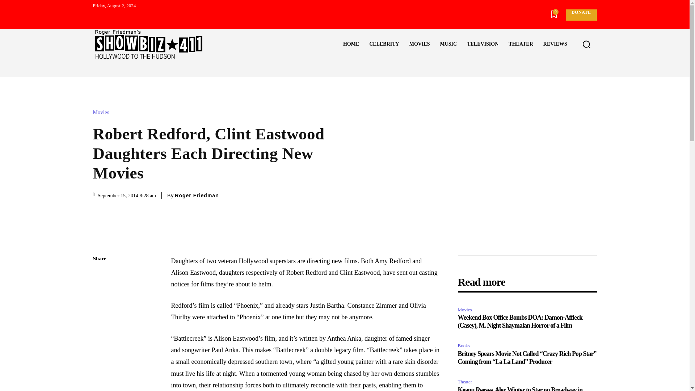  What do you see at coordinates (581, 15) in the screenshot?
I see `Donate` at bounding box center [581, 15].